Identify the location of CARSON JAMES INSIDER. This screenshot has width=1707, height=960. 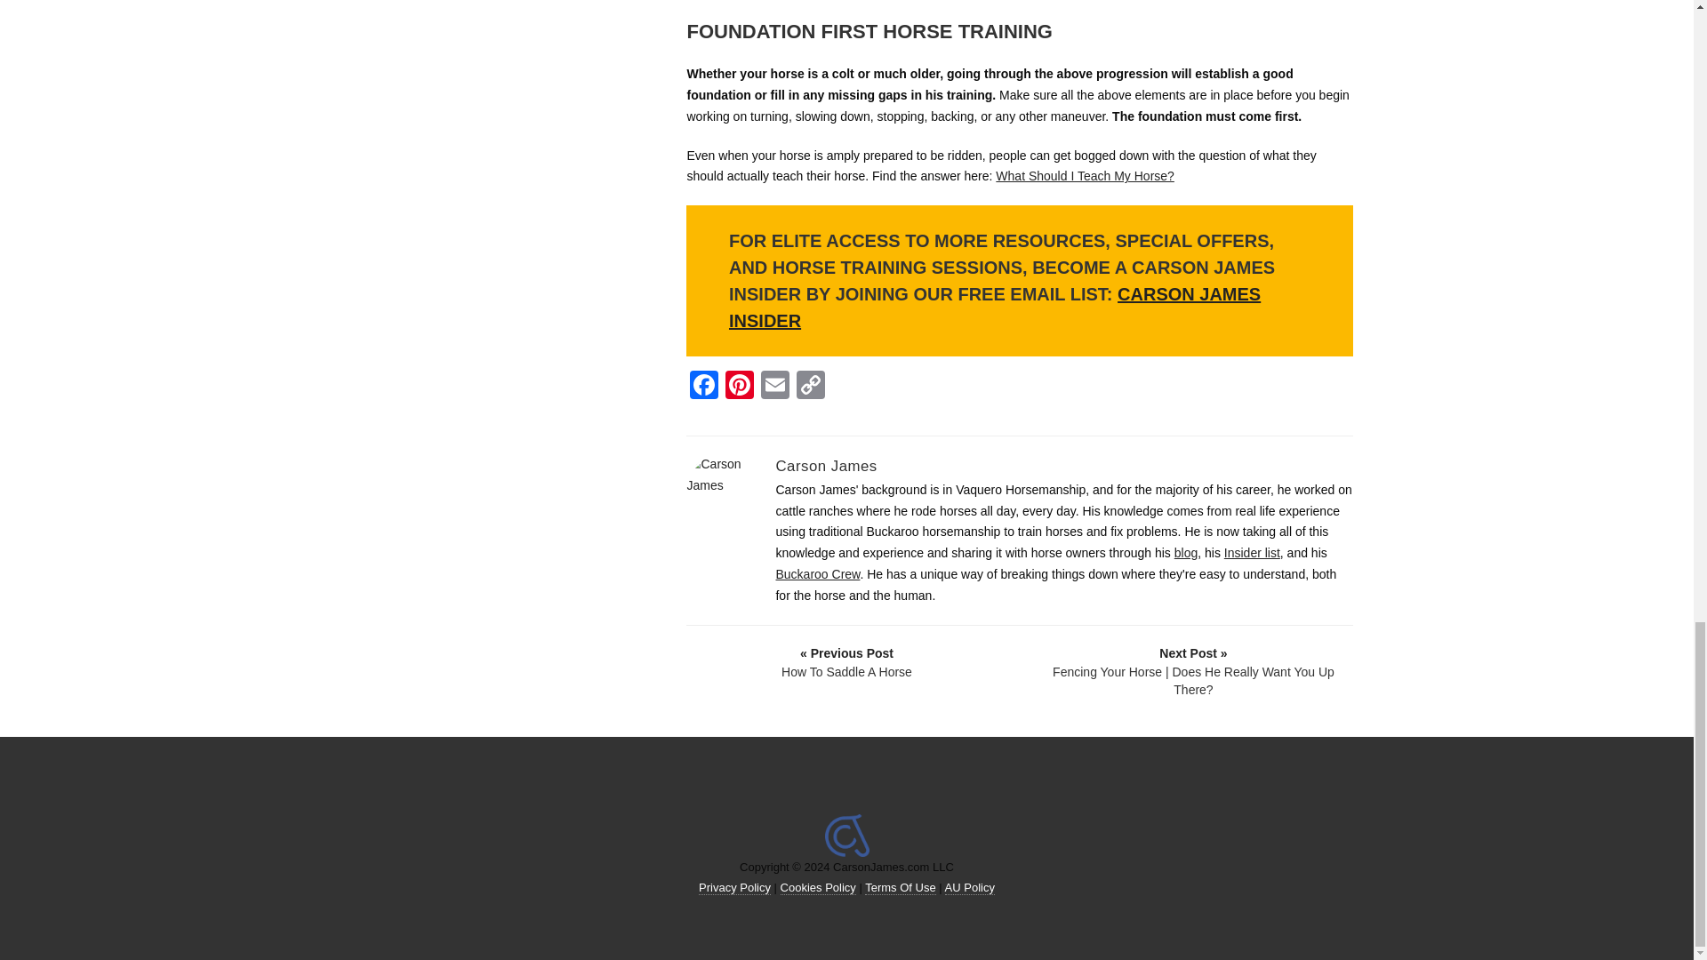
(994, 307).